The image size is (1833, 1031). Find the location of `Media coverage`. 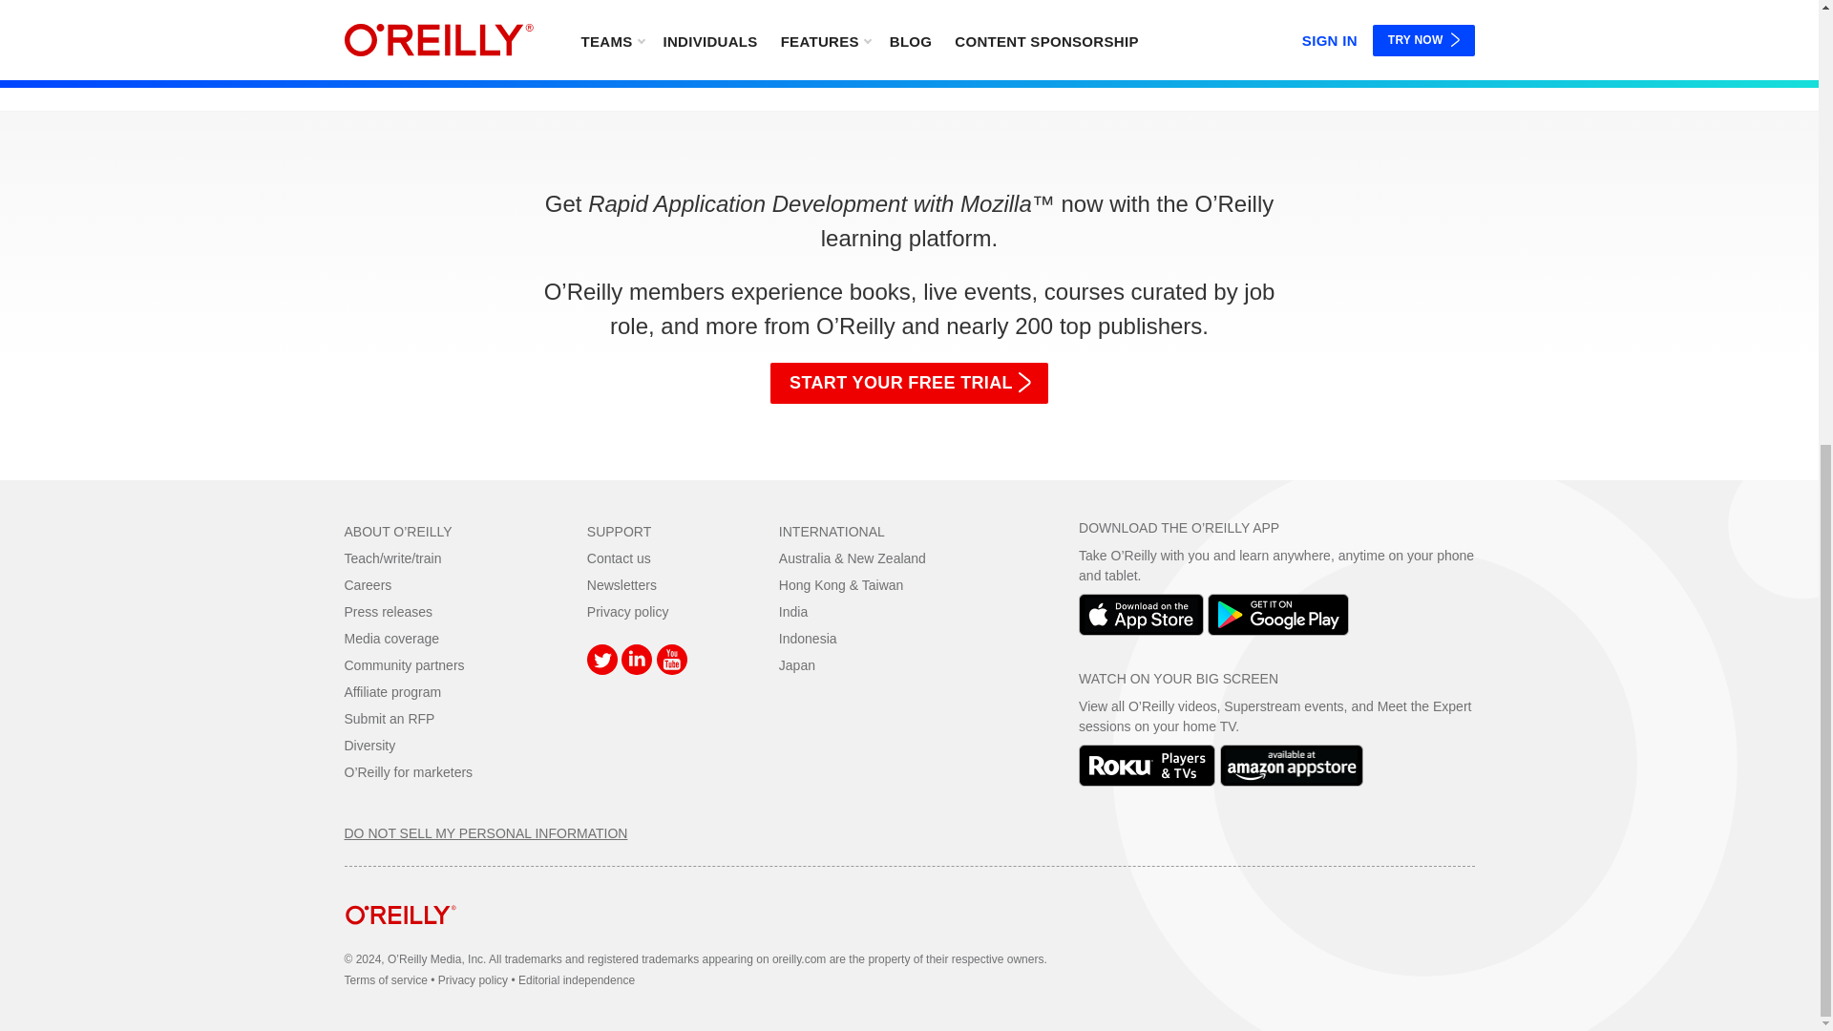

Media coverage is located at coordinates (391, 638).